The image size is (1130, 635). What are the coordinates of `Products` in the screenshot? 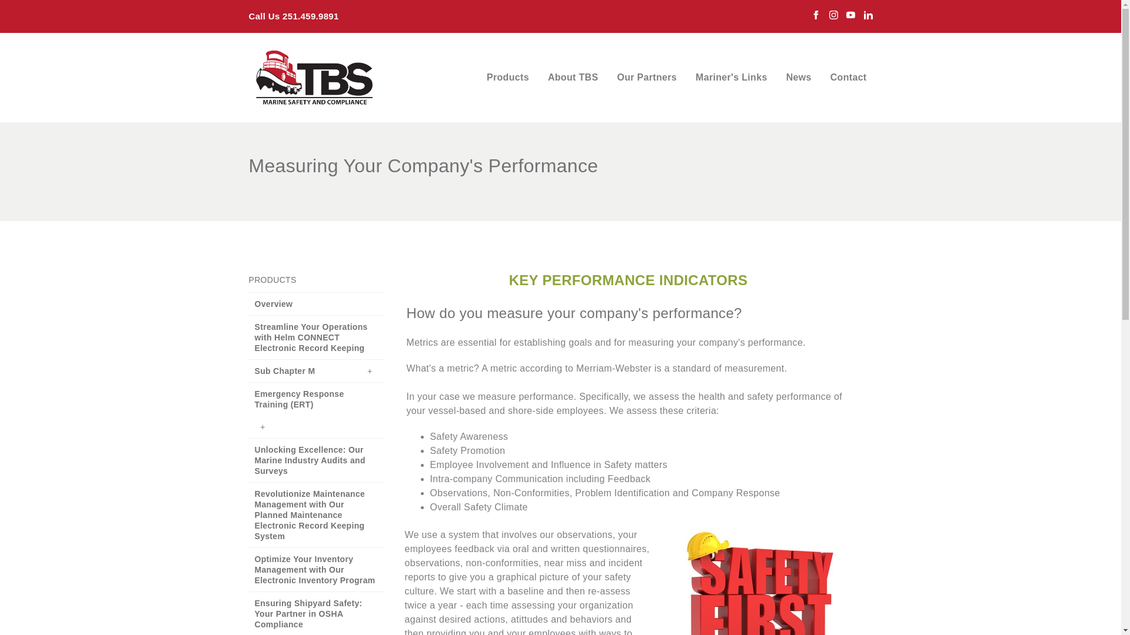 It's located at (507, 77).